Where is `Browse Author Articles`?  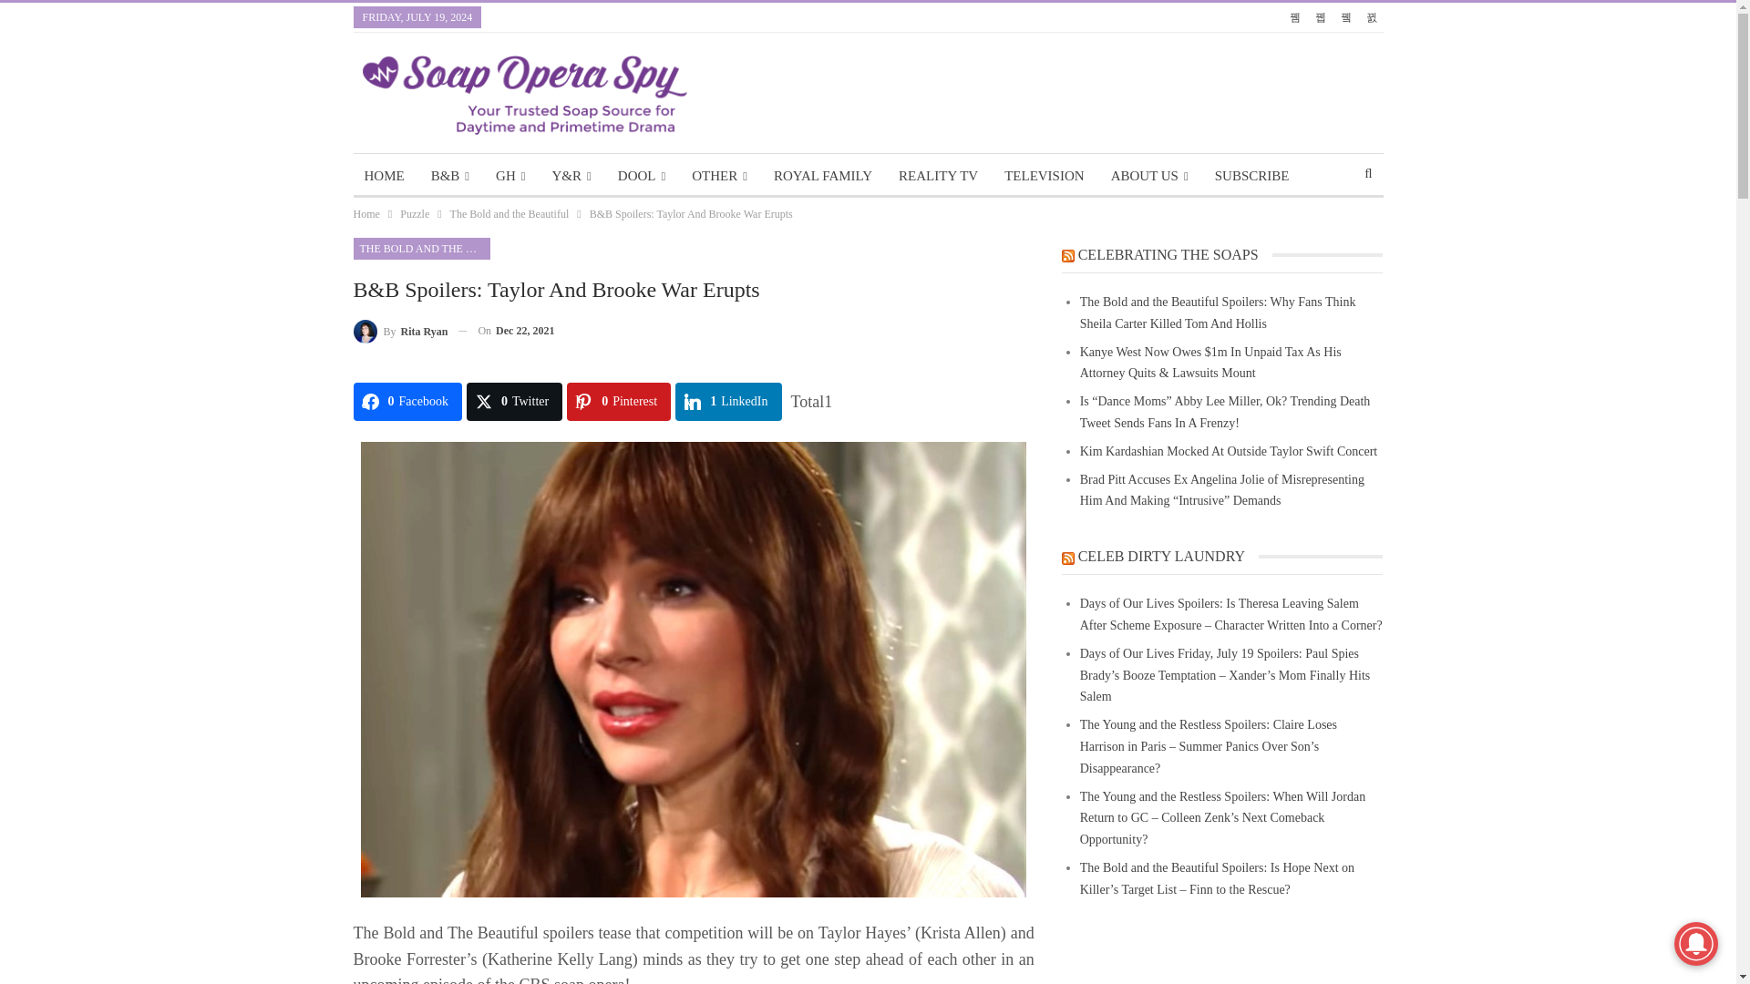 Browse Author Articles is located at coordinates (400, 330).